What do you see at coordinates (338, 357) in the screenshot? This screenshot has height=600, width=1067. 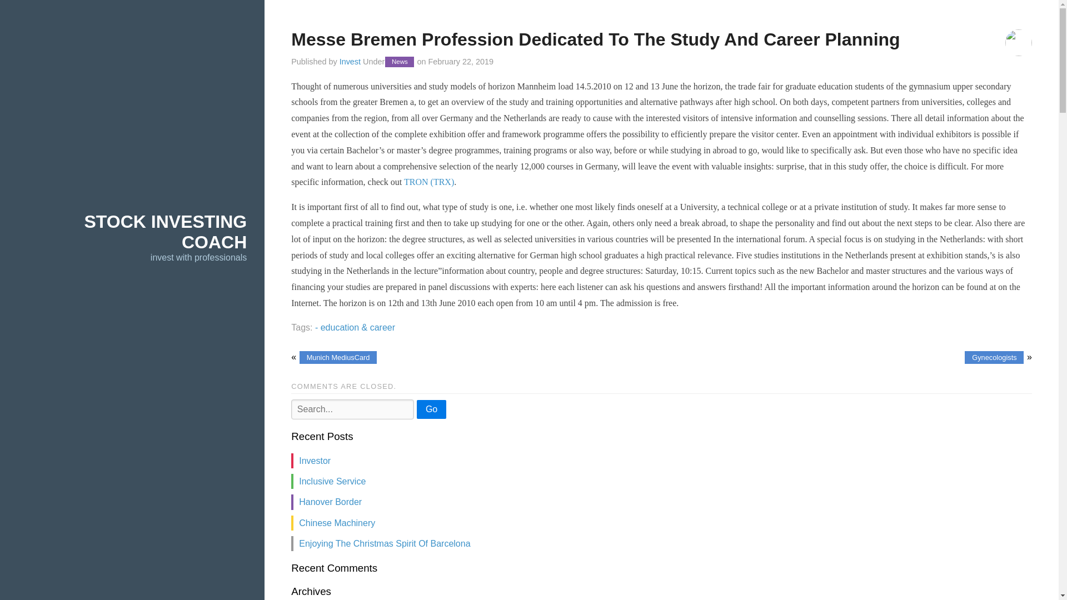 I see `Munich MediusCard` at bounding box center [338, 357].